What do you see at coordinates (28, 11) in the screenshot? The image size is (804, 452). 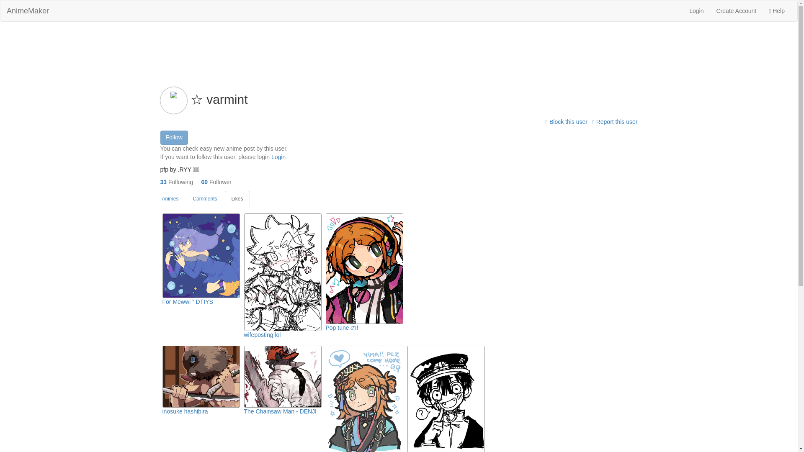 I see `AnimeMaker` at bounding box center [28, 11].